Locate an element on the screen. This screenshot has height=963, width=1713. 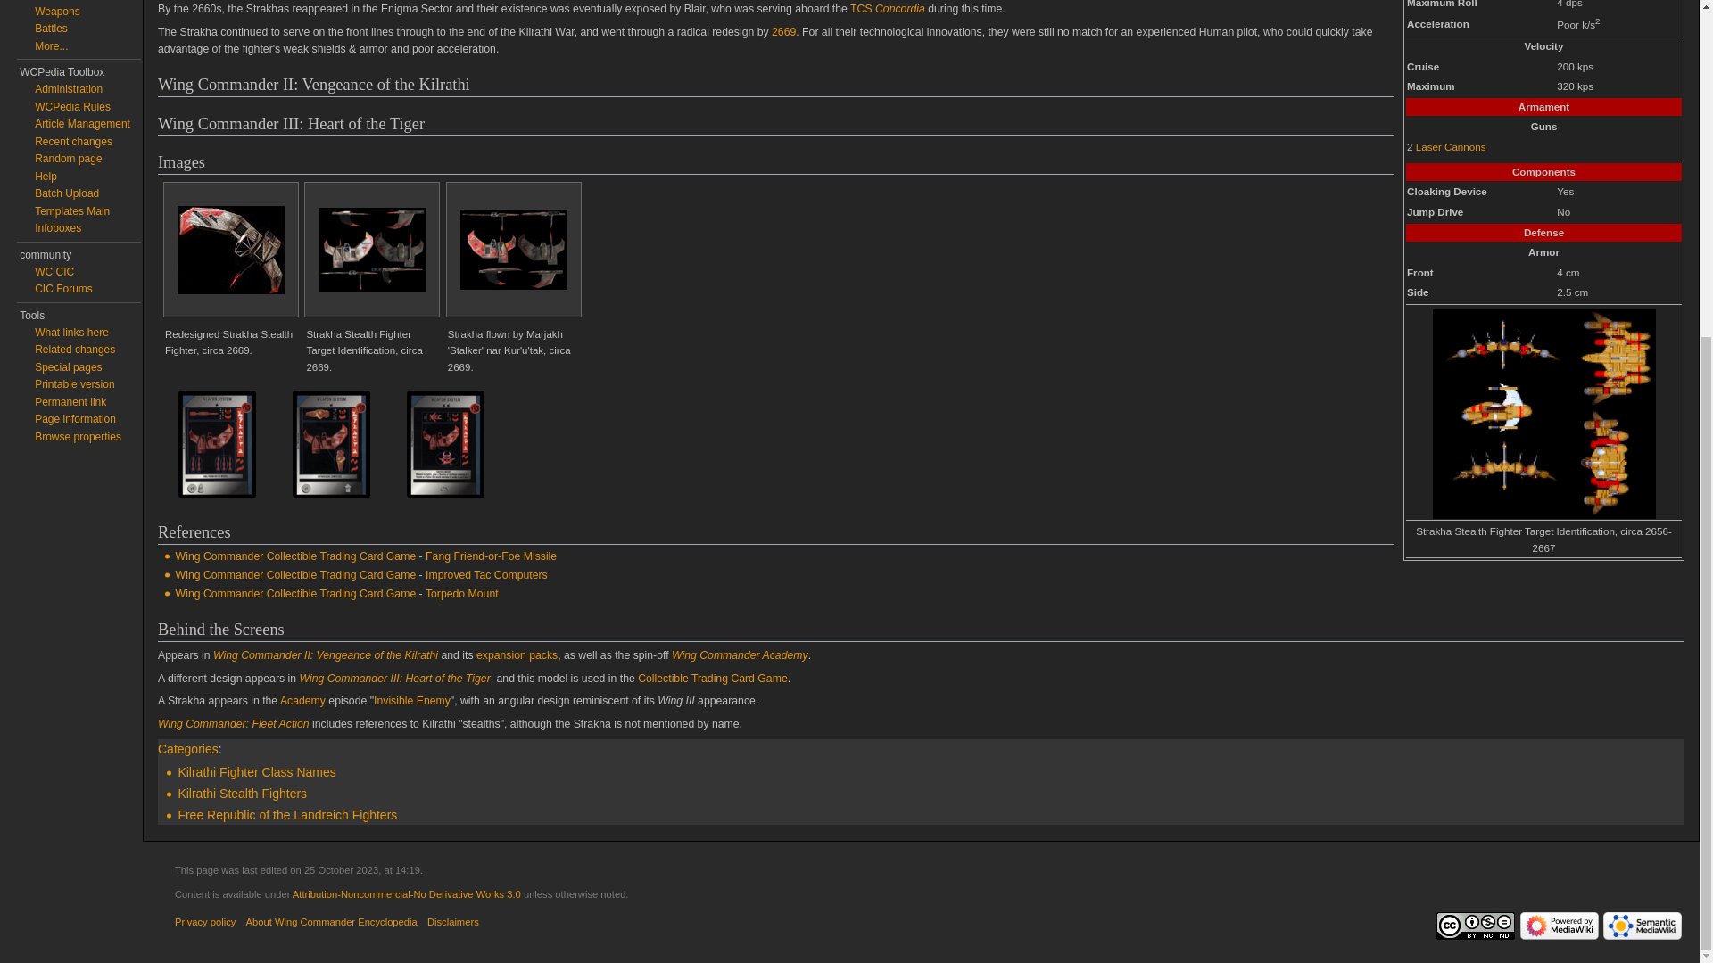
Wing Commander Collectible Trading Card Game is located at coordinates (296, 593).